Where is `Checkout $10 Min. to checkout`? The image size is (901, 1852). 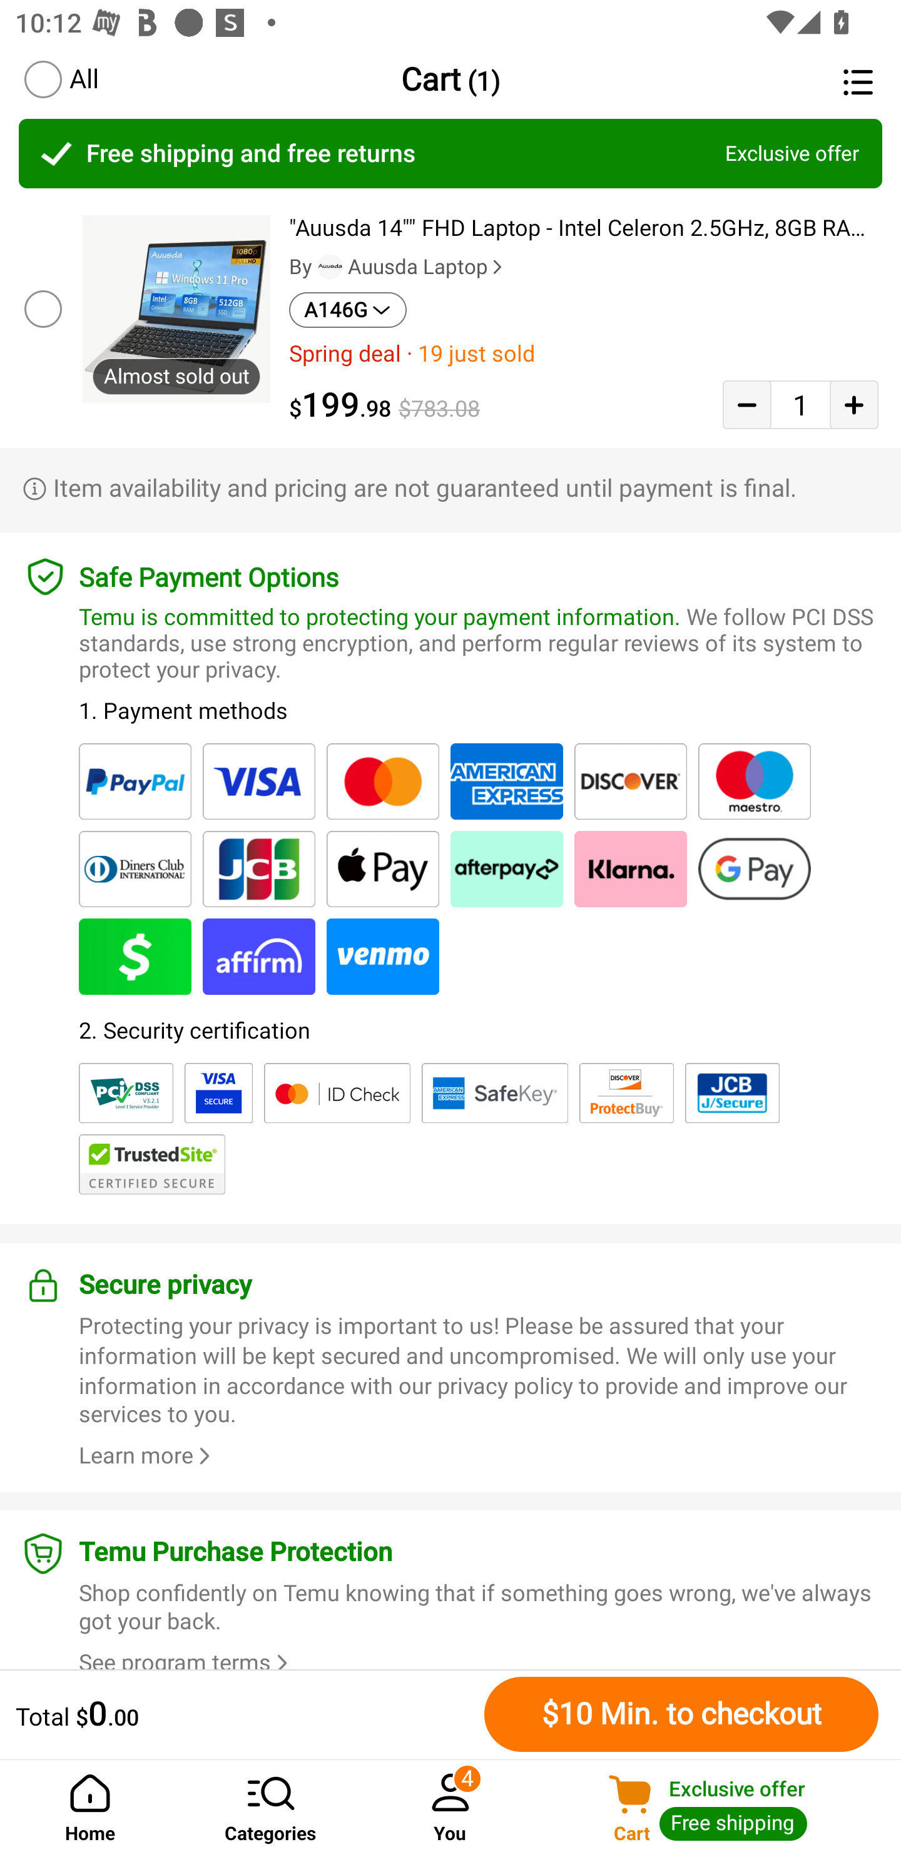 Checkout $10 Min. to checkout is located at coordinates (681, 1714).